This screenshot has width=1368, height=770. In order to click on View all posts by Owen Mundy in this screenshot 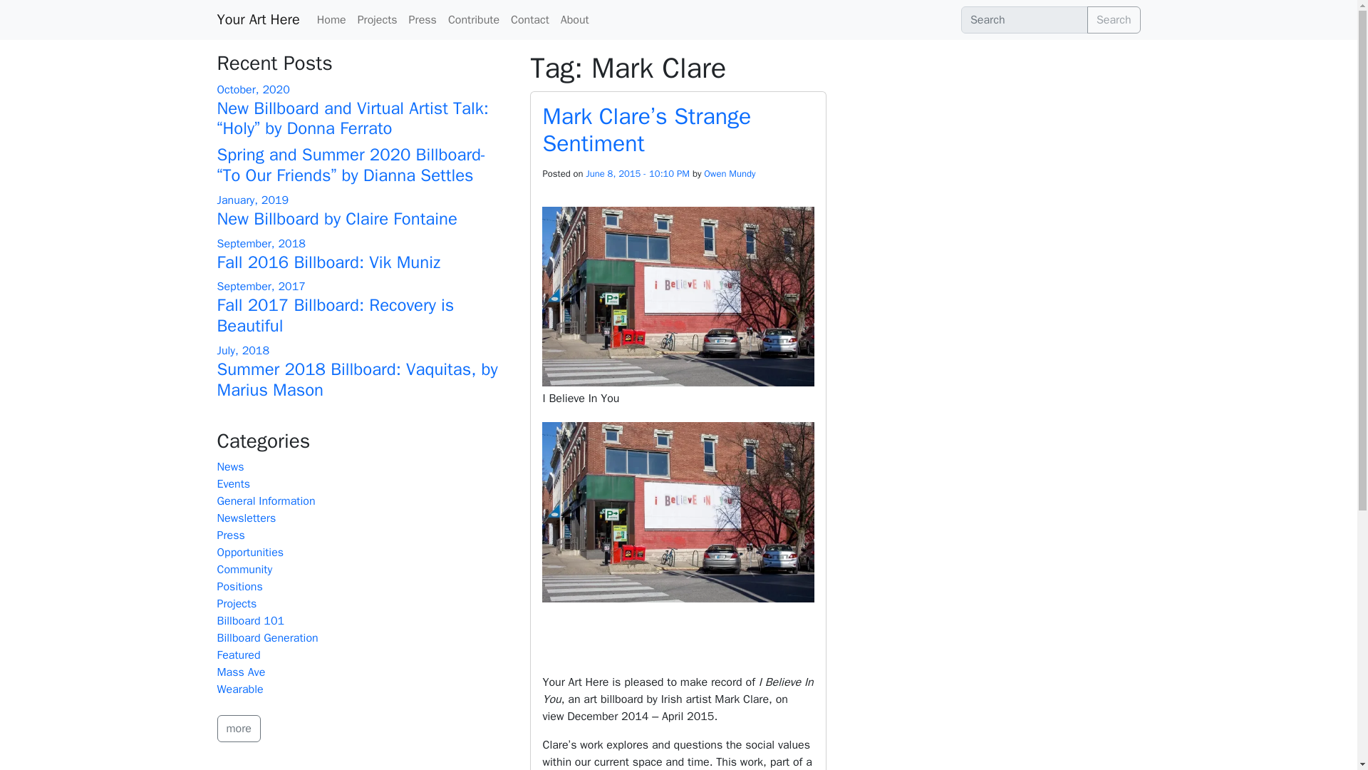, I will do `click(730, 173)`.